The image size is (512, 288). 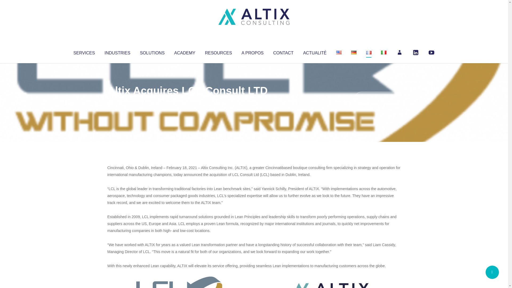 I want to click on INDUSTRIES, so click(x=117, y=52).